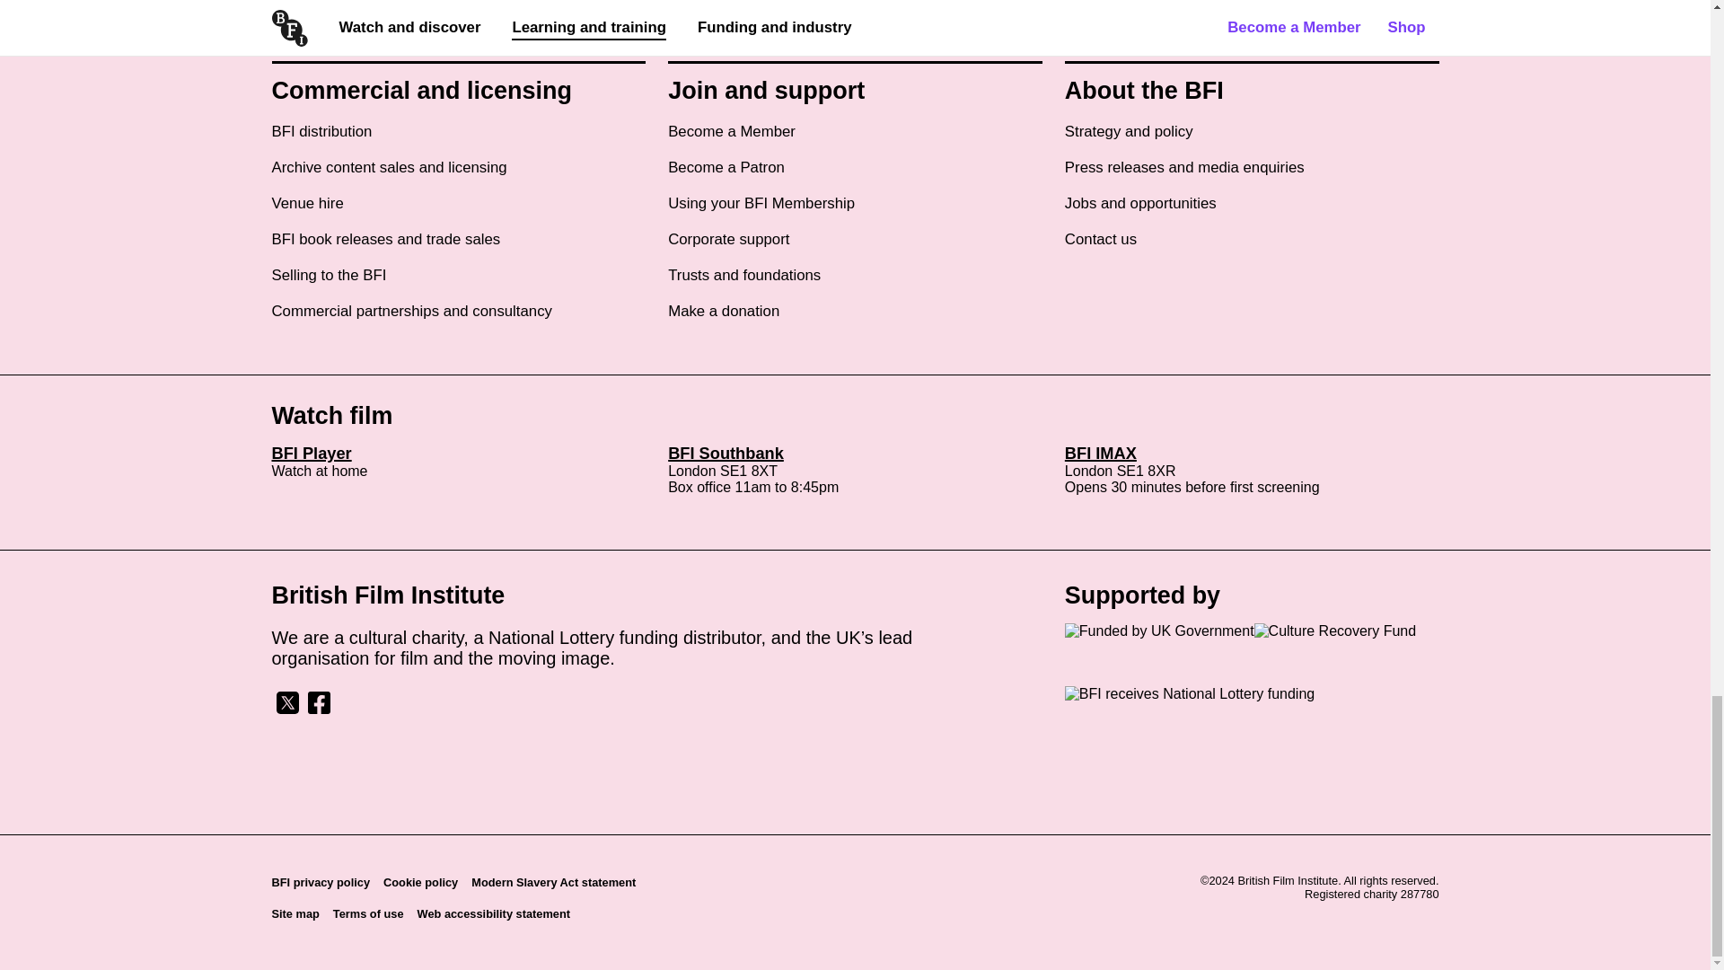  Describe the element at coordinates (1185, 167) in the screenshot. I see `Press releases and media enquiries` at that location.